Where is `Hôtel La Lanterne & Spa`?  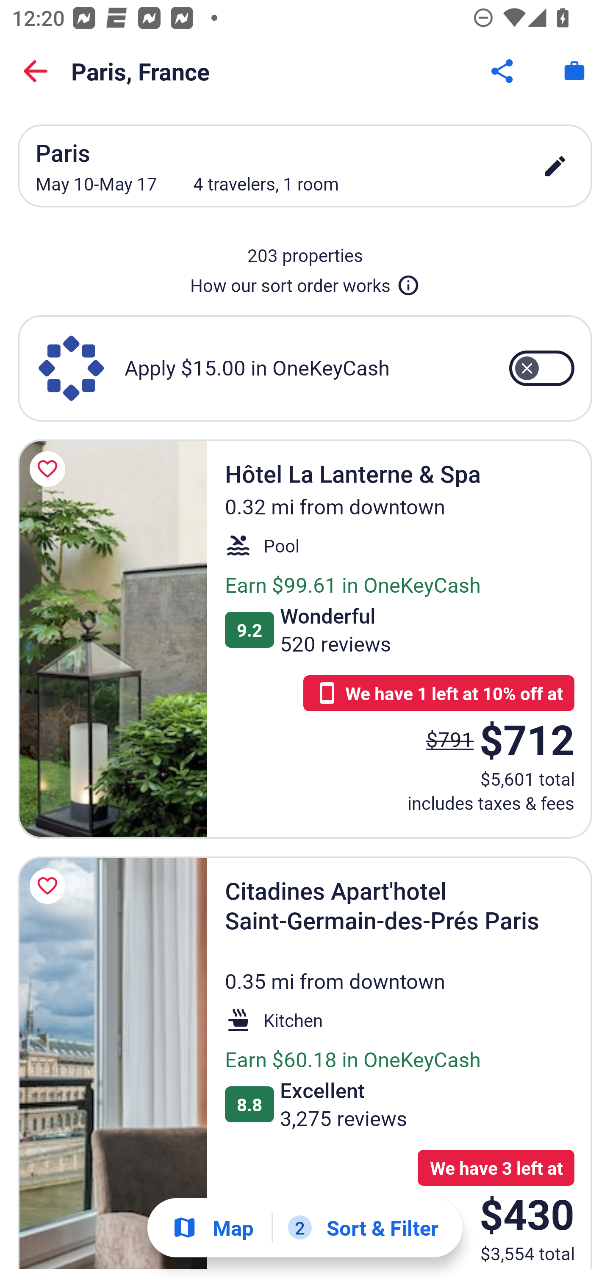 Hôtel La Lanterne & Spa is located at coordinates (112, 639).